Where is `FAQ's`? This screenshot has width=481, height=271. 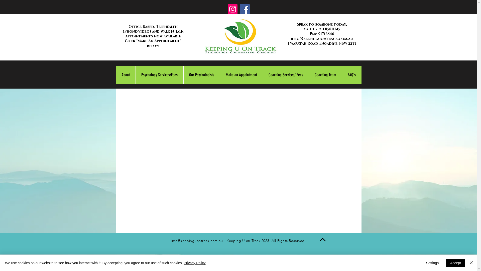 FAQ's is located at coordinates (351, 75).